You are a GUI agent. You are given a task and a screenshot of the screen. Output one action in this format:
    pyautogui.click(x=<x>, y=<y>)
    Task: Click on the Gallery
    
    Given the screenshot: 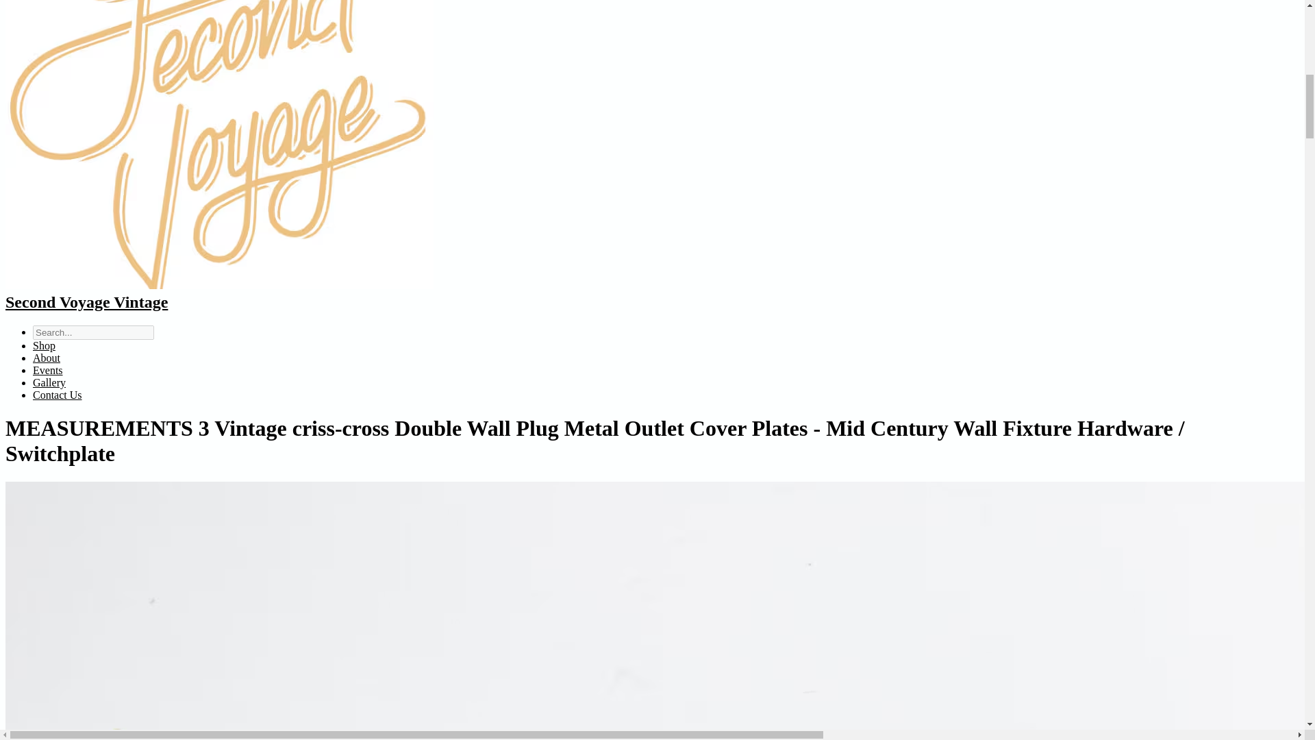 What is the action you would take?
    pyautogui.click(x=49, y=382)
    